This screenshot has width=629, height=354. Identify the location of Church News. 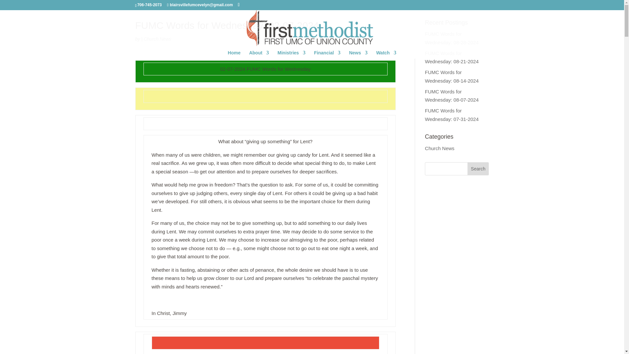
(157, 39).